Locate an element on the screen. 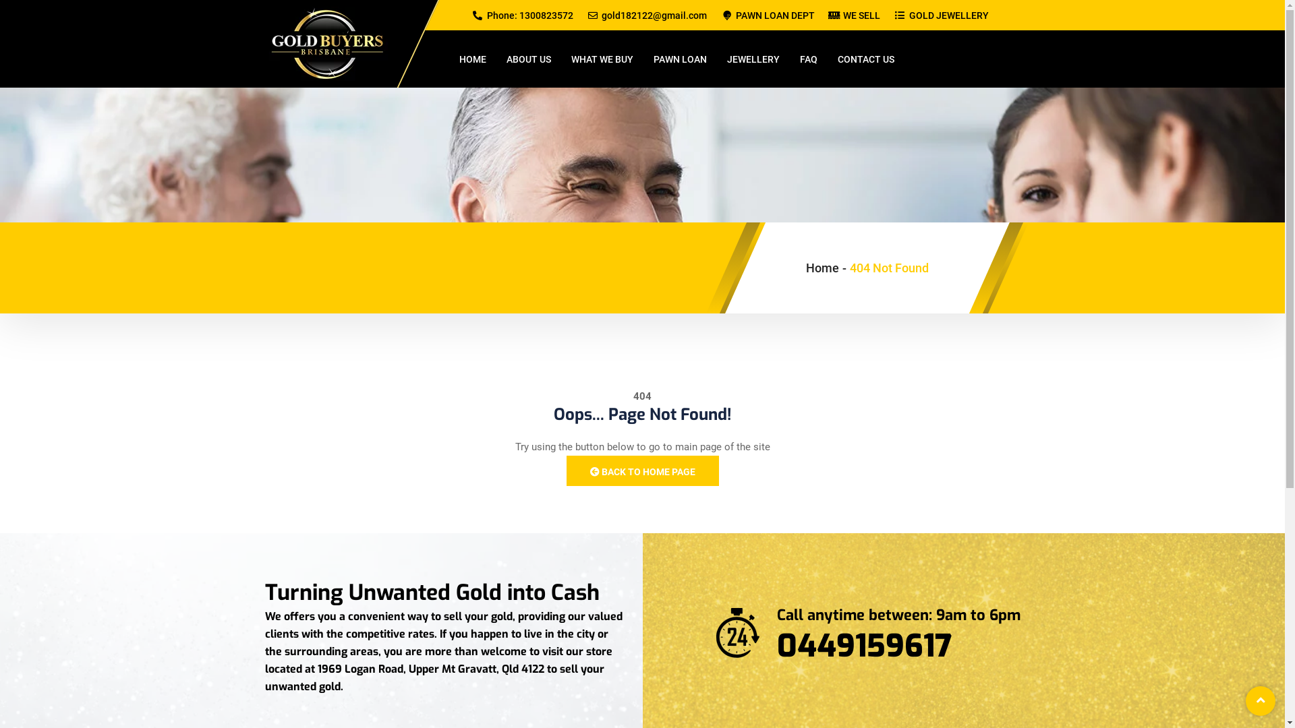 The width and height of the screenshot is (1295, 728). GOLD JEWELLERY is located at coordinates (942, 16).